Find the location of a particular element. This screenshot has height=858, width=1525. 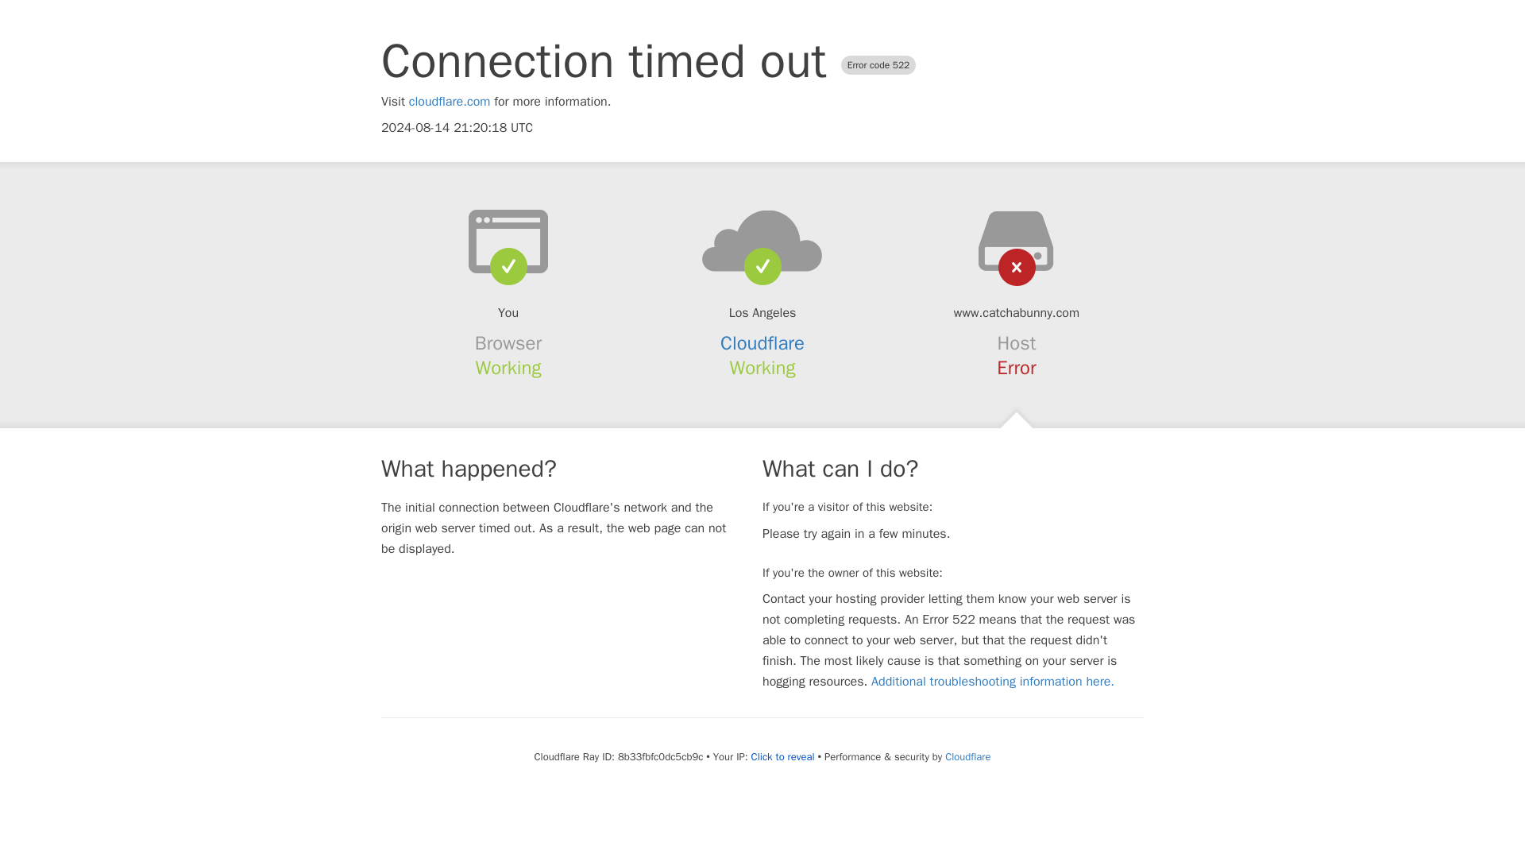

Additional troubleshooting information here. is located at coordinates (993, 682).